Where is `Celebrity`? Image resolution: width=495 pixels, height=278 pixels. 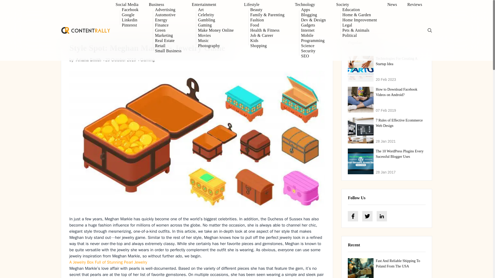
Celebrity is located at coordinates (216, 15).